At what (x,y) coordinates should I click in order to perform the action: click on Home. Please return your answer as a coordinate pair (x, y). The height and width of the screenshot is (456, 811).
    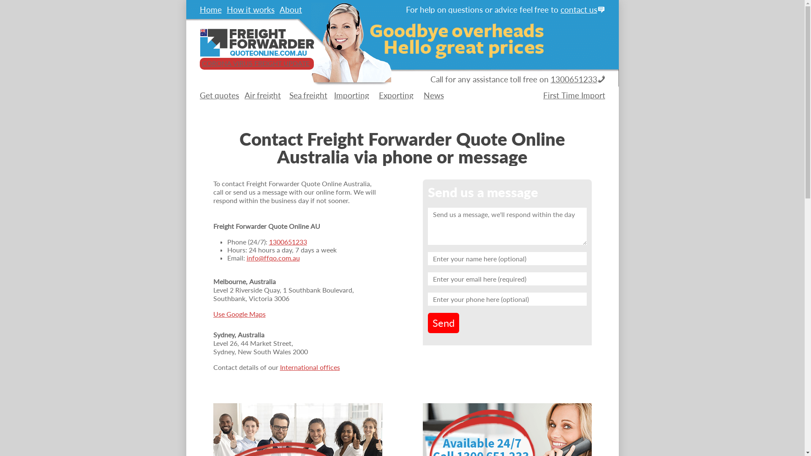
    Looking at the image, I should click on (210, 9).